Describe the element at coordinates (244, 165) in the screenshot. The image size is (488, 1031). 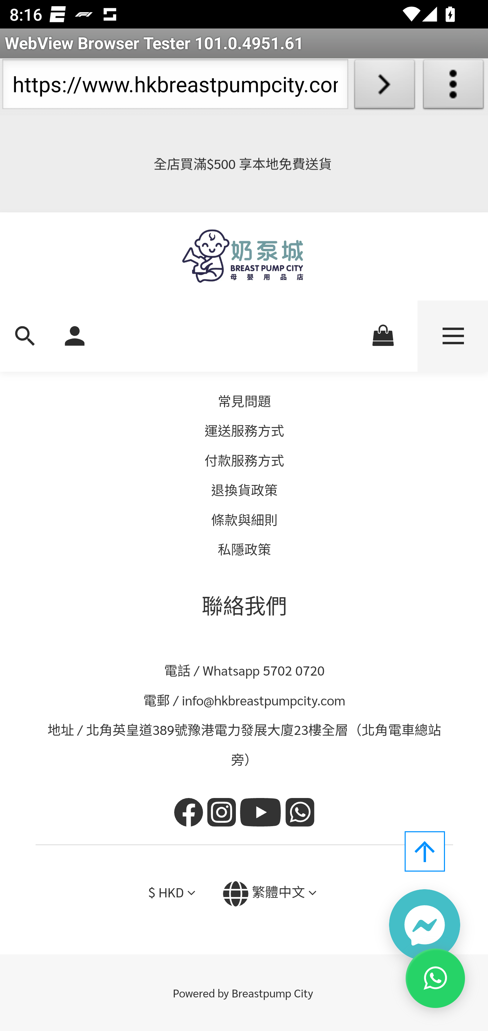
I see `全店買滿$500 享本地免費送貨 ` at that location.